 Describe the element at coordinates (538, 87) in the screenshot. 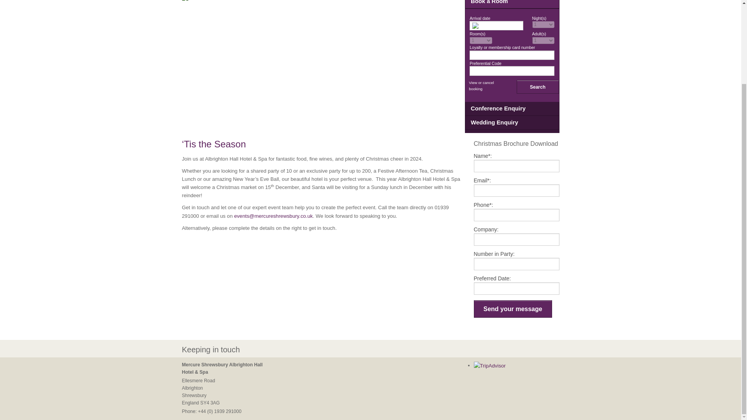

I see `Search` at that location.